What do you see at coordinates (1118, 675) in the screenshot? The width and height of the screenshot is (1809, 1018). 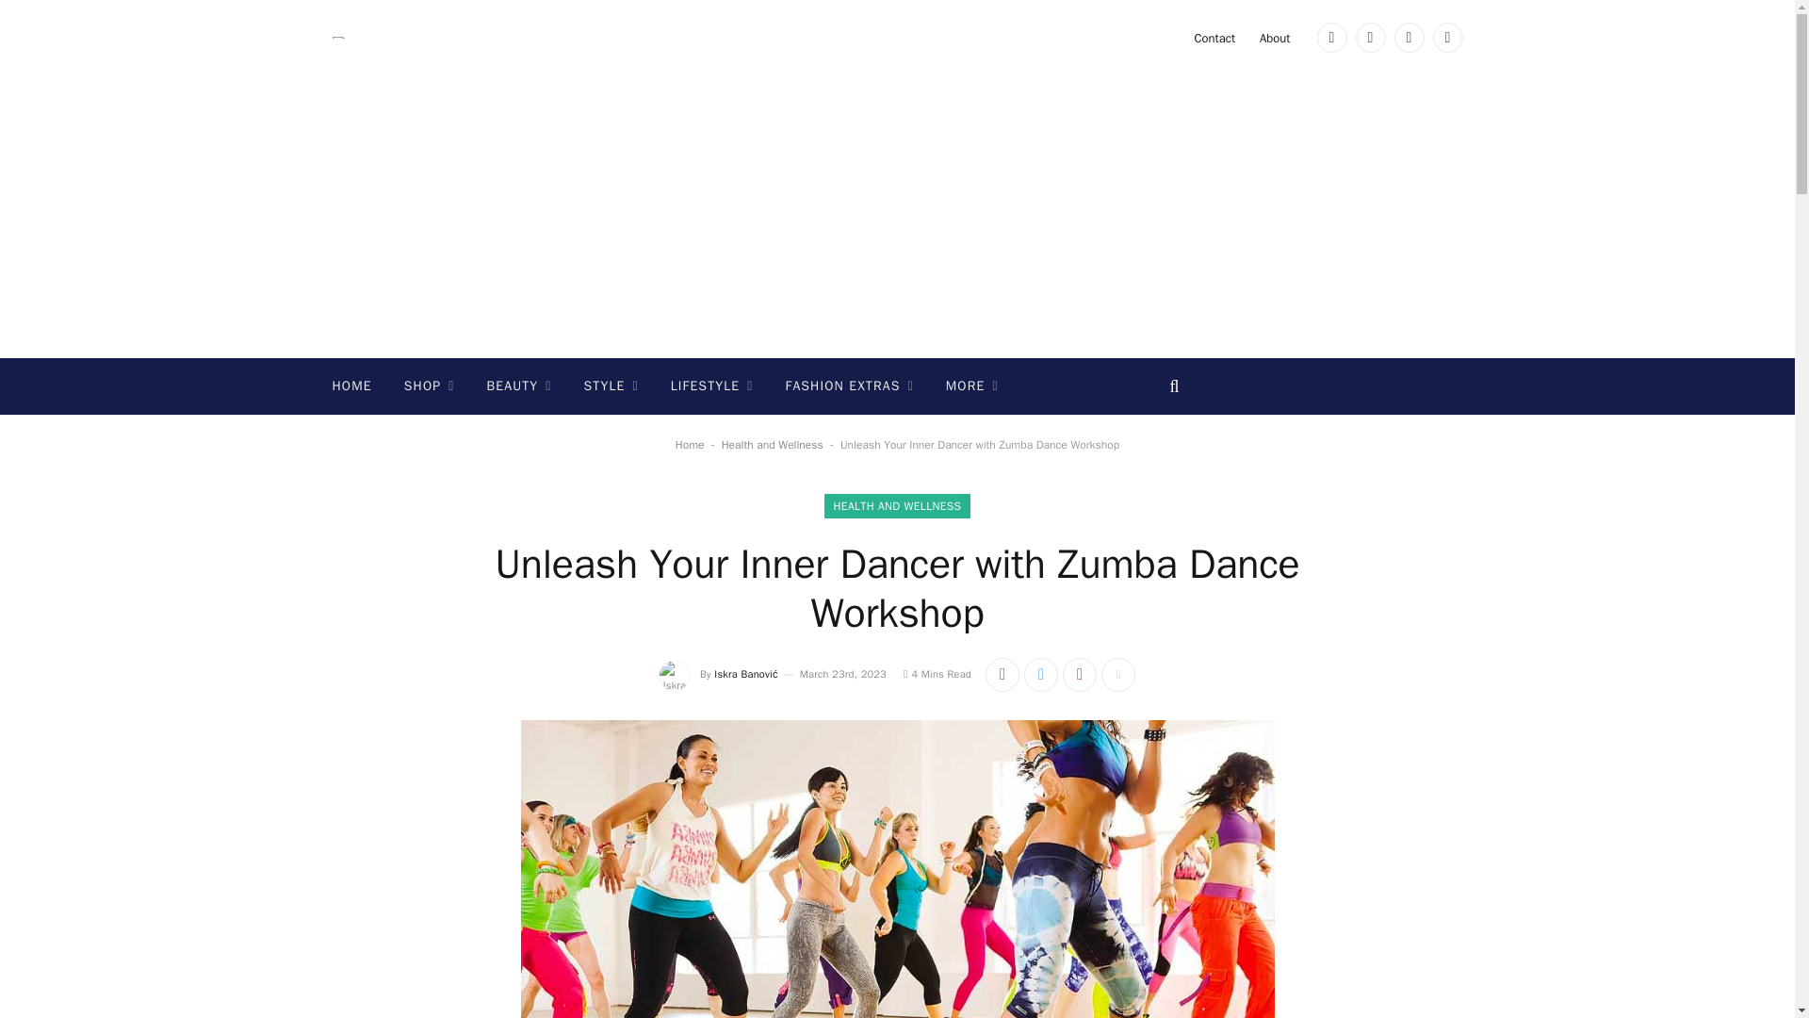 I see `Show More Social Sharing` at bounding box center [1118, 675].